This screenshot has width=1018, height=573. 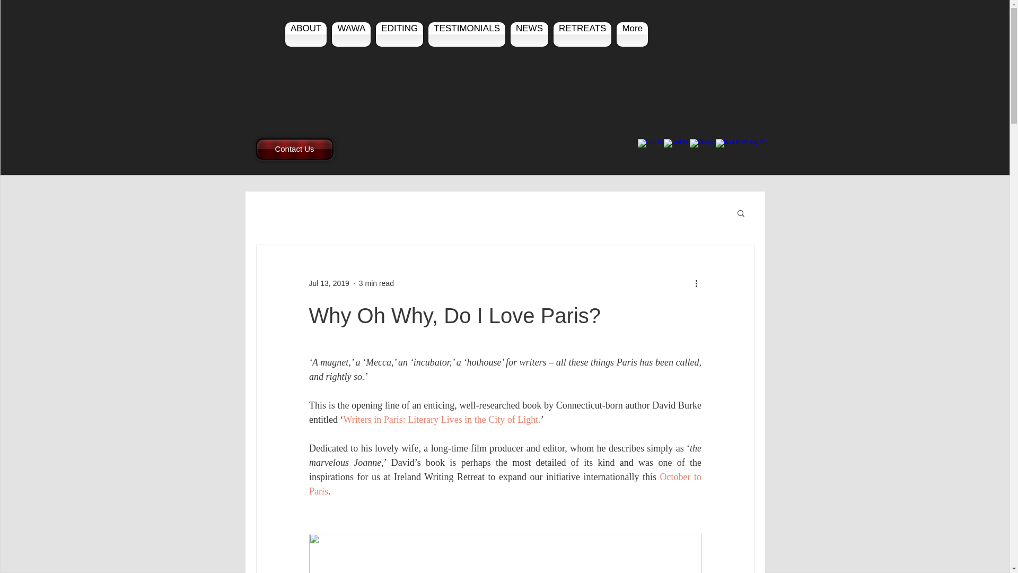 What do you see at coordinates (376, 283) in the screenshot?
I see `3 min read` at bounding box center [376, 283].